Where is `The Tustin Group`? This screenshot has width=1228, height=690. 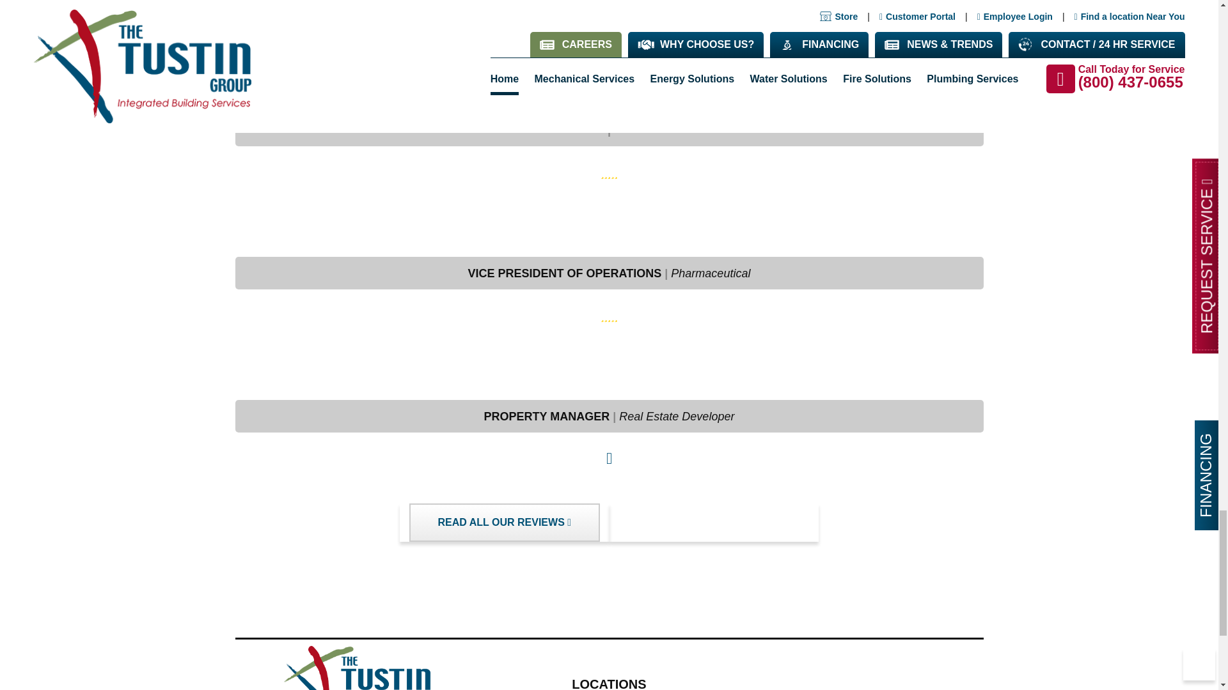
The Tustin Group is located at coordinates (357, 668).